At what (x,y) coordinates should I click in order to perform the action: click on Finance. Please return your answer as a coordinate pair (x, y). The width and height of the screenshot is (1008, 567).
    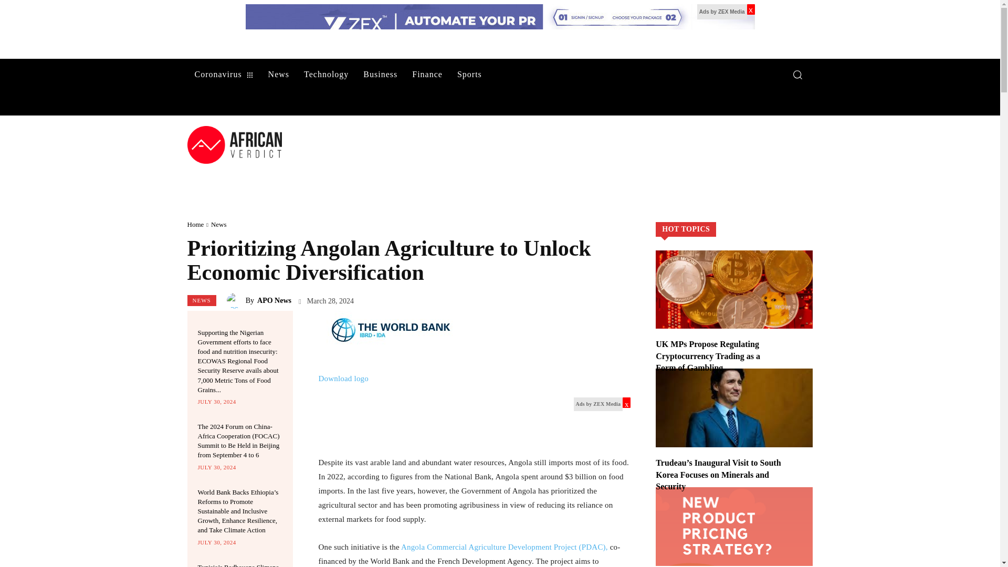
    Looking at the image, I should click on (427, 75).